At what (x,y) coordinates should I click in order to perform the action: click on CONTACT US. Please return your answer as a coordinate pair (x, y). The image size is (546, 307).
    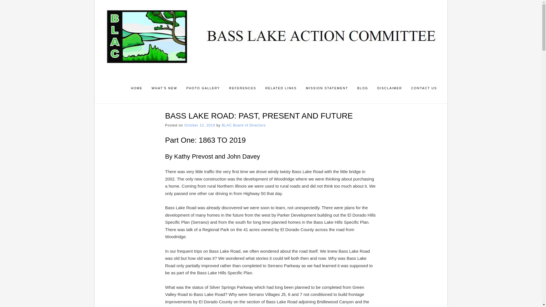
    Looking at the image, I should click on (424, 89).